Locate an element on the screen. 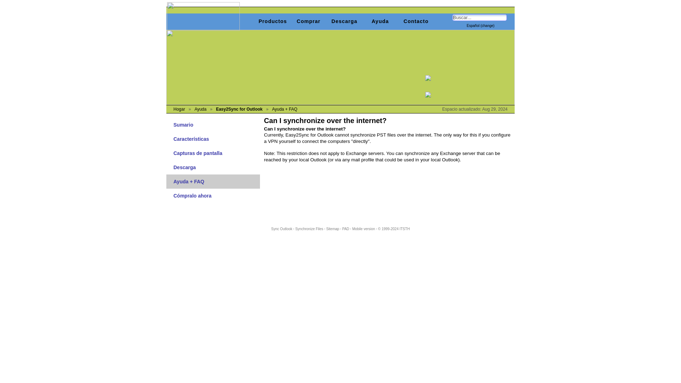  Ayuda is located at coordinates (380, 21).